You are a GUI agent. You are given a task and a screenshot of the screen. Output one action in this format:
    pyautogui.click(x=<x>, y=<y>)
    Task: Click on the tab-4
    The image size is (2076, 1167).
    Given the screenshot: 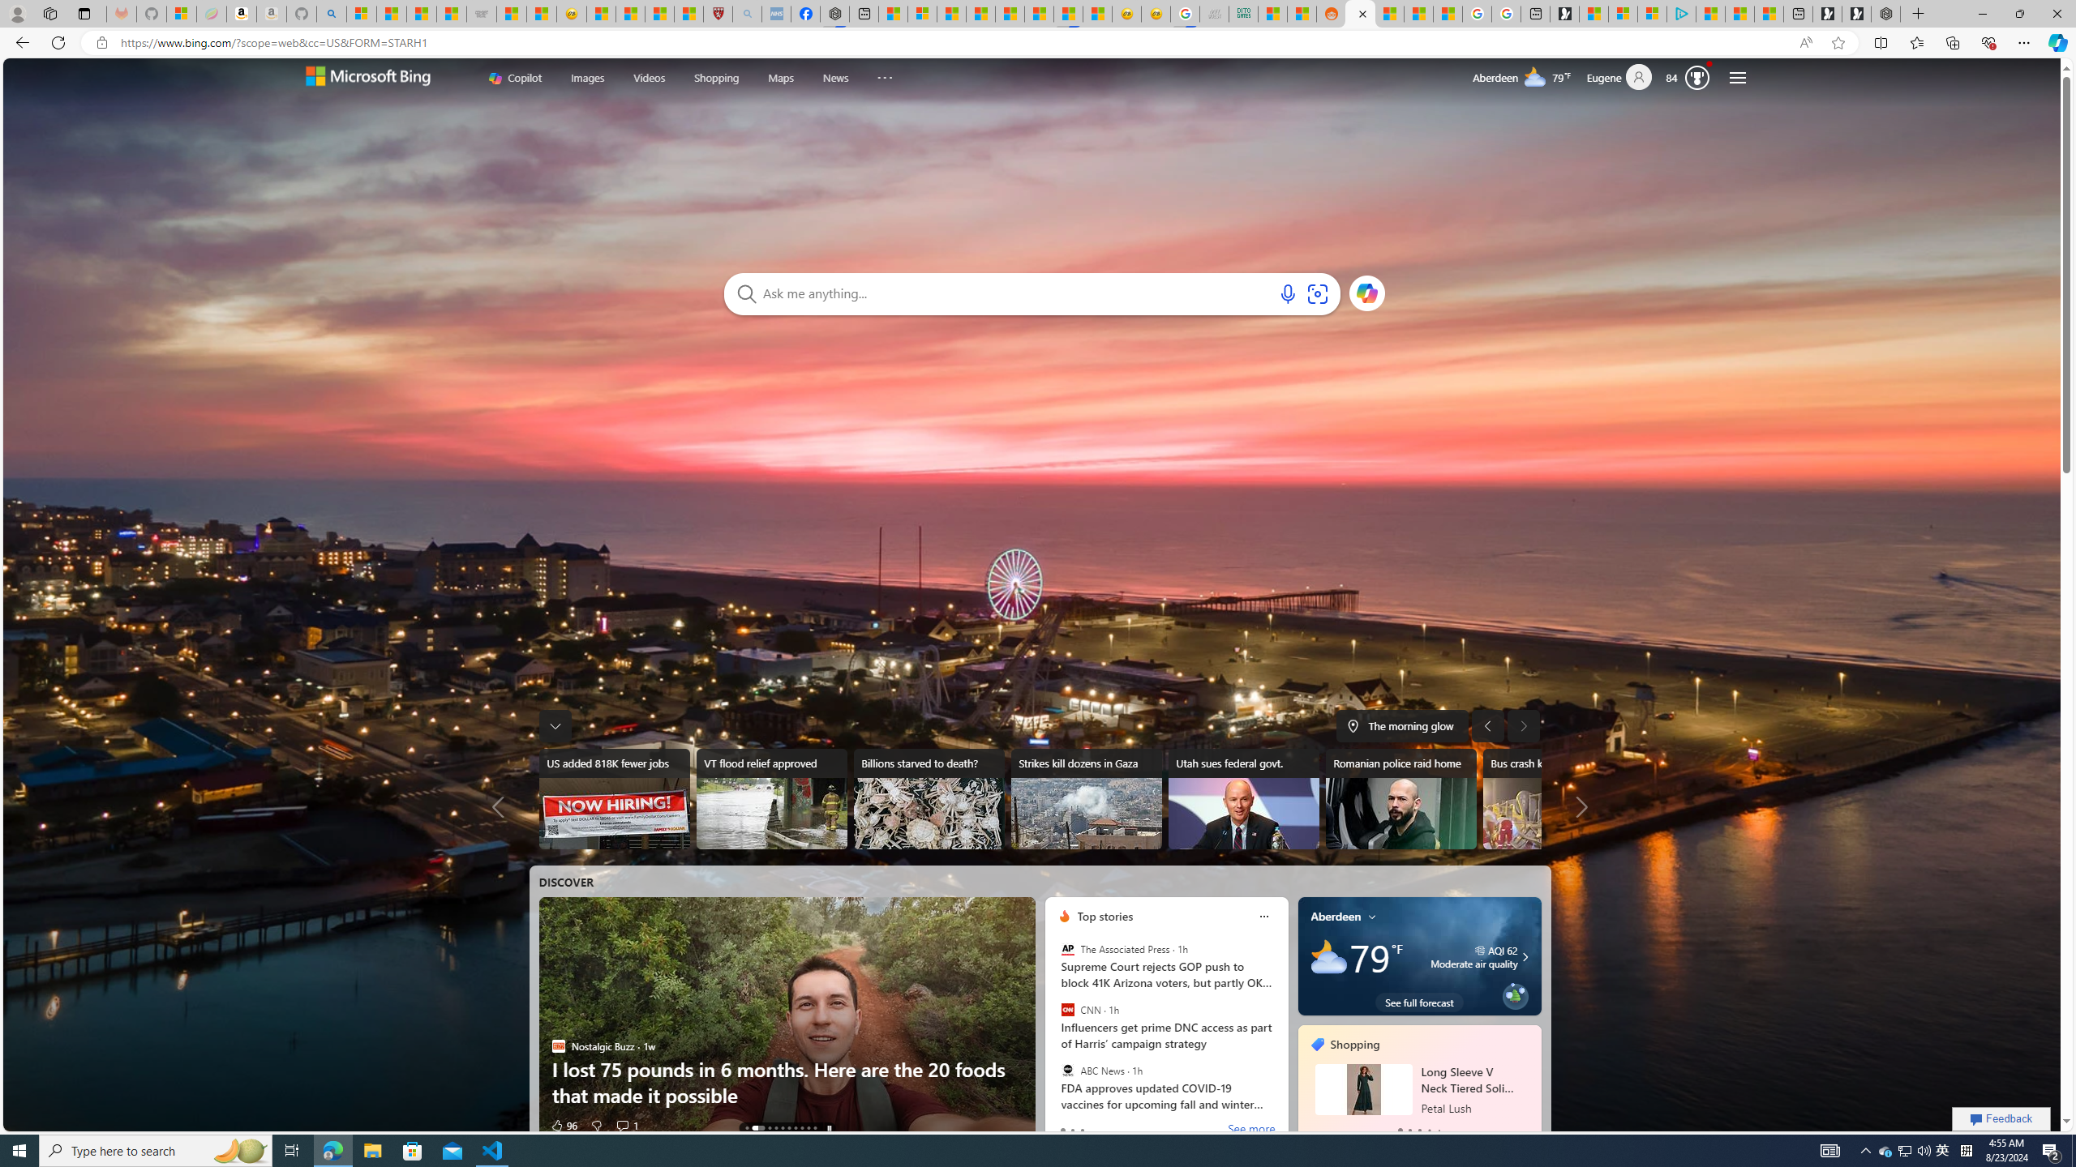 What is the action you would take?
    pyautogui.click(x=1439, y=1131)
    